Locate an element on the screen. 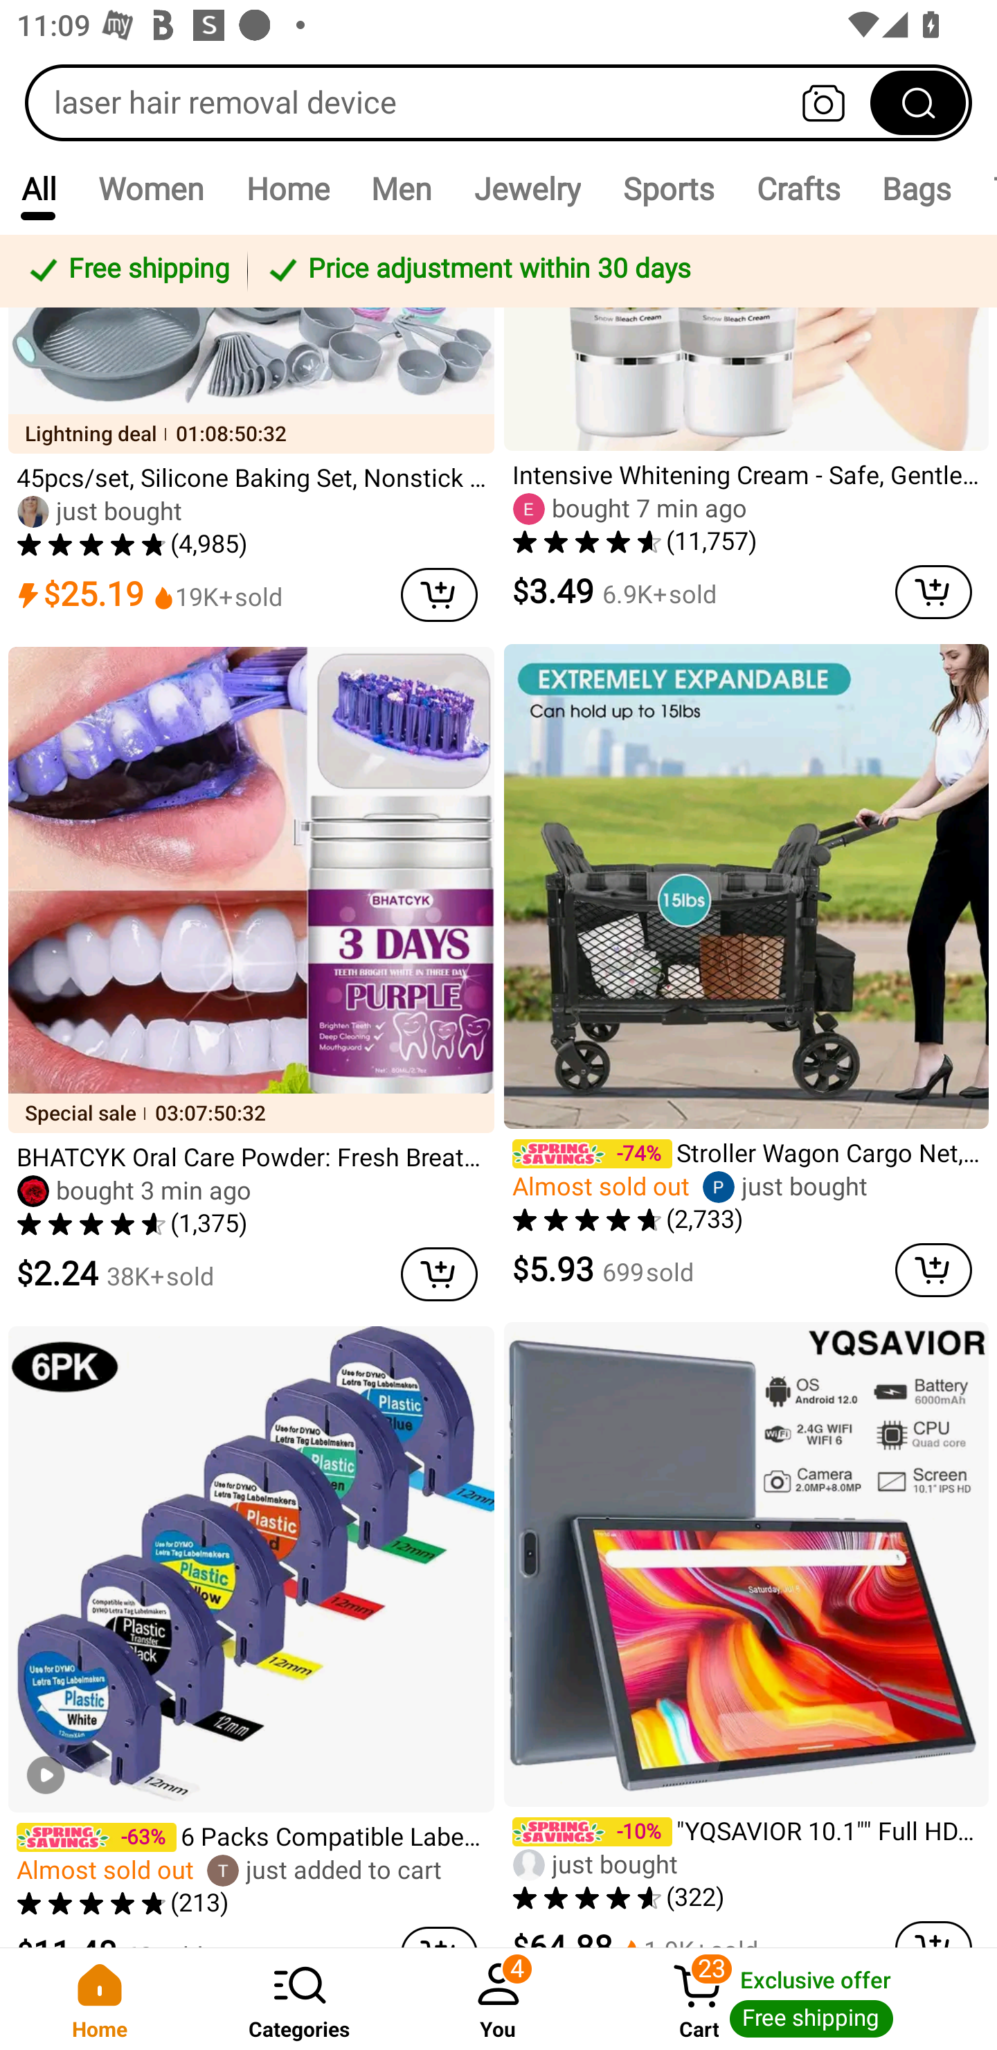 Image resolution: width=997 pixels, height=2050 pixels. All is located at coordinates (38, 188).